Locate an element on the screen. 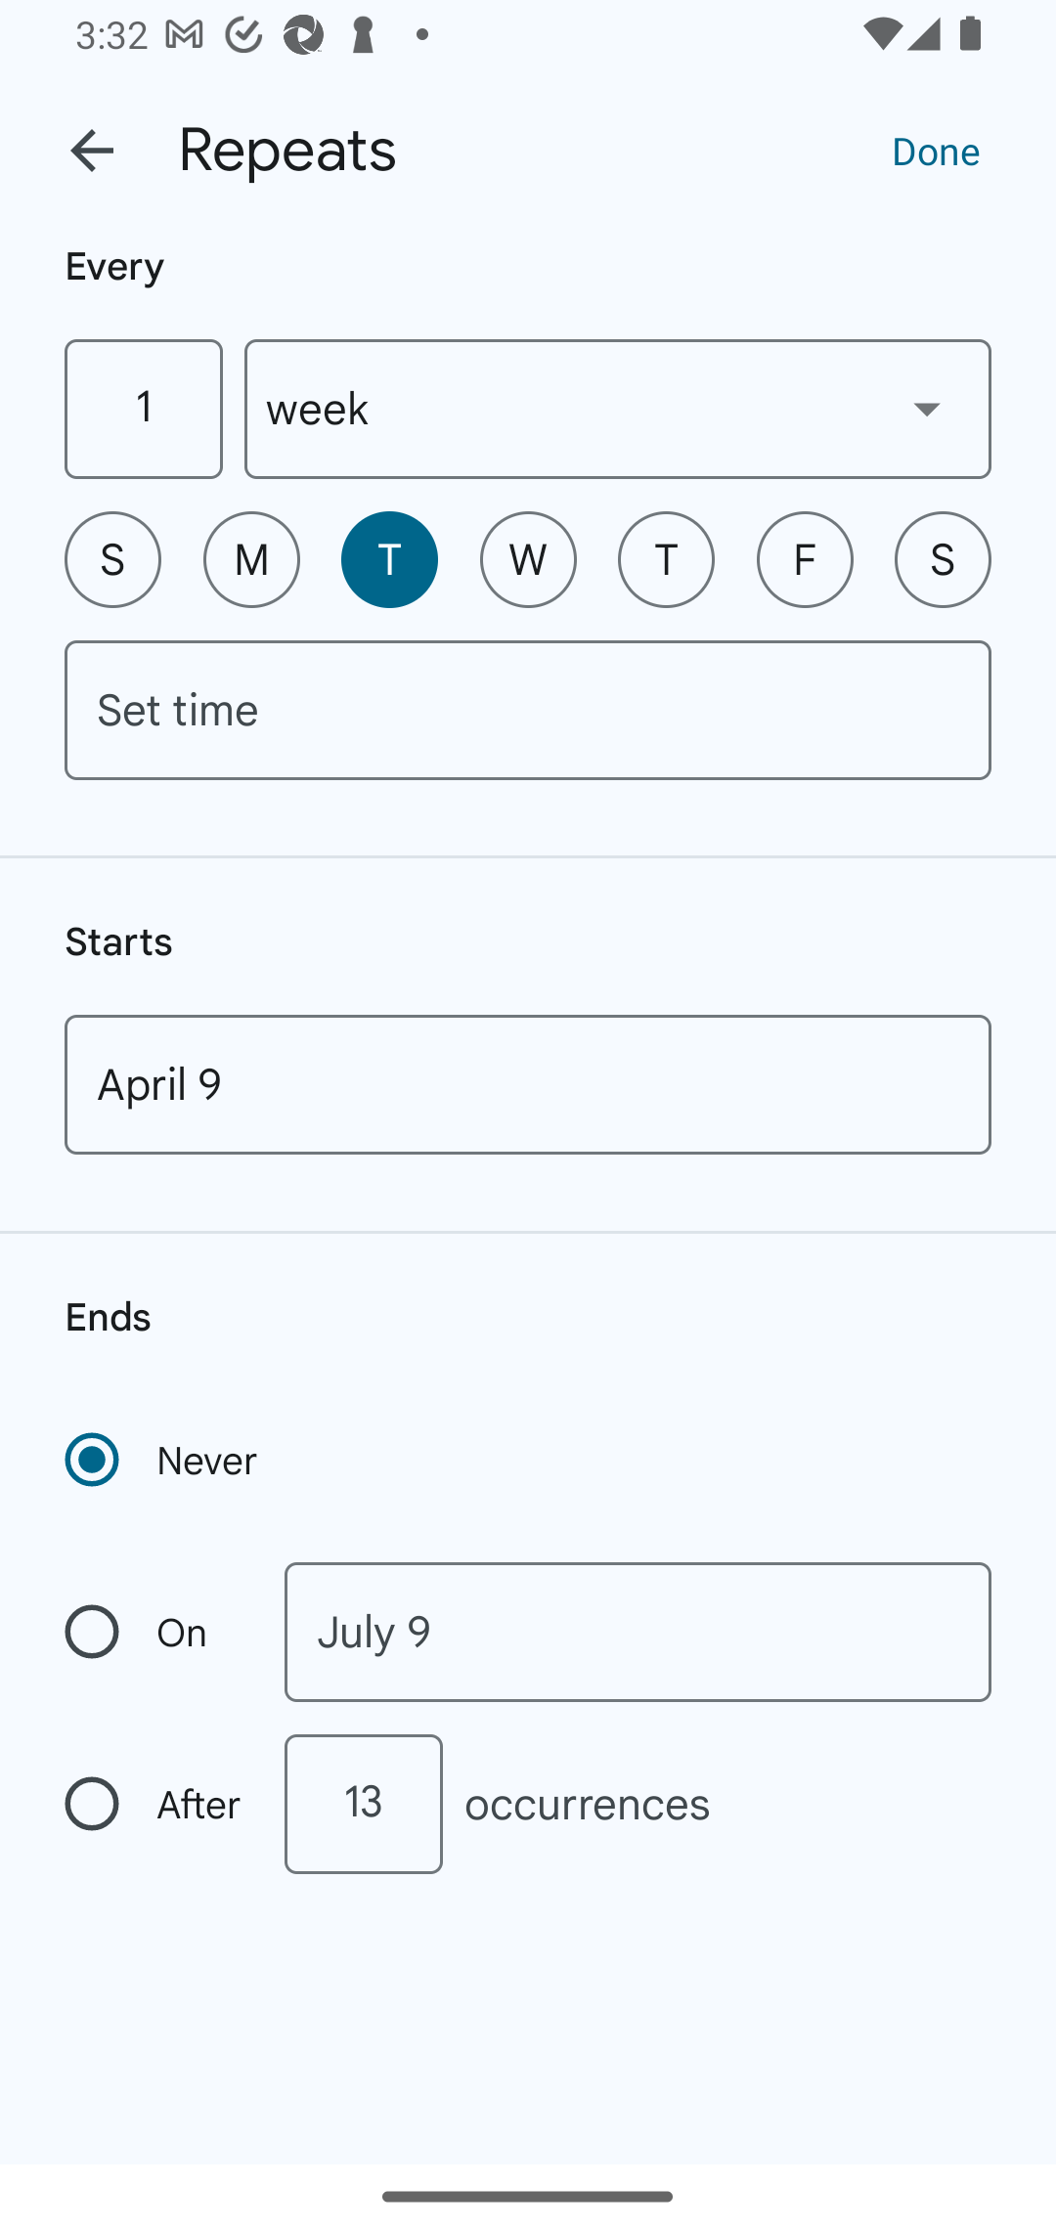 This screenshot has height=2229, width=1056. Never Recurrence never ends is located at coordinates (163, 1460).